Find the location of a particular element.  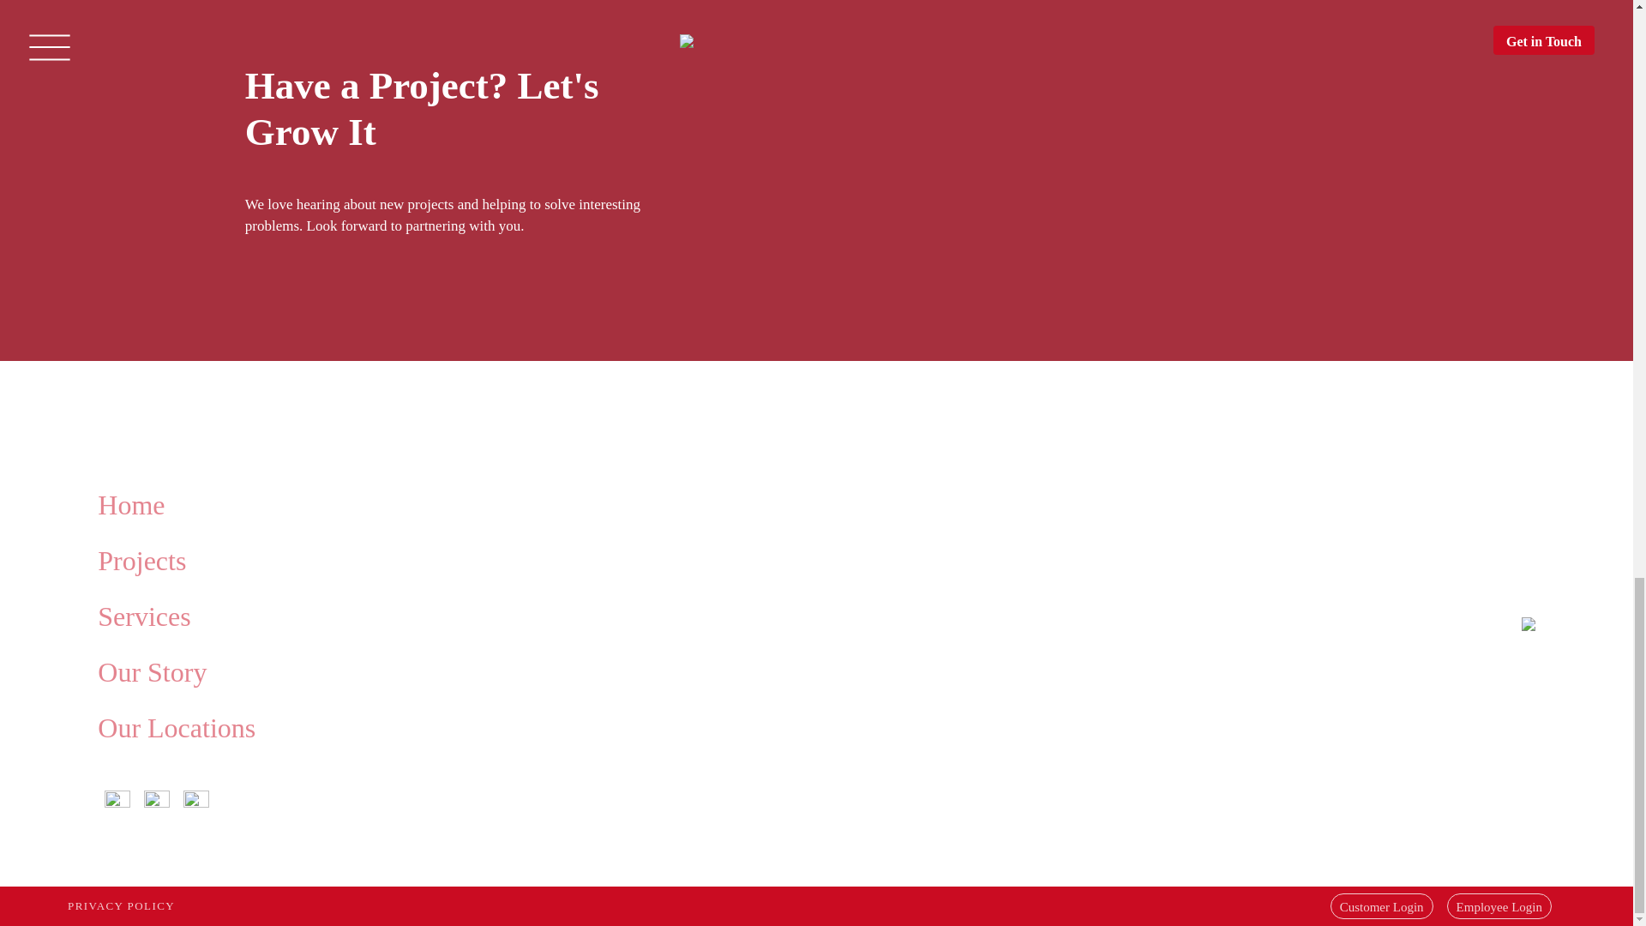

Home is located at coordinates (130, 504).